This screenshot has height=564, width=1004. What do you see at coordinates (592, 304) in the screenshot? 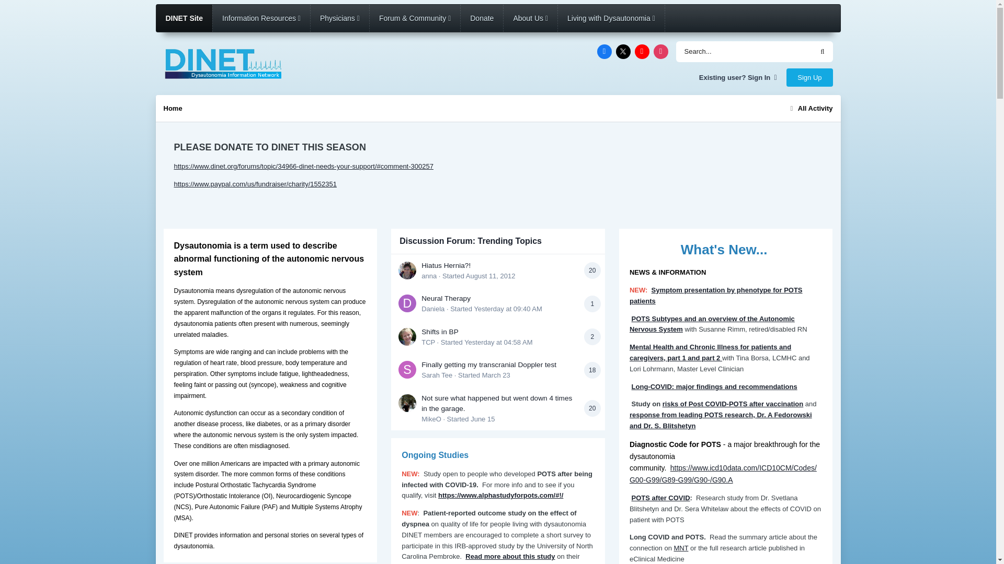
I see `1 reply` at bounding box center [592, 304].